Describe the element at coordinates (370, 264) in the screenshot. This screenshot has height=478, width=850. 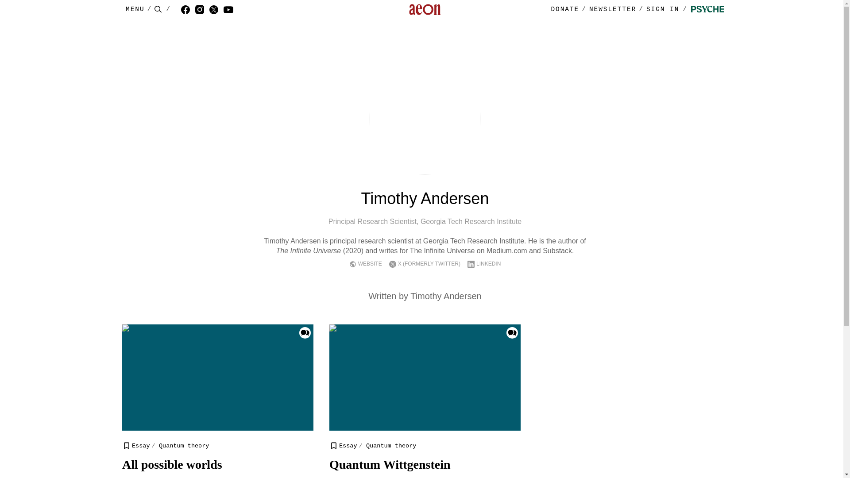
I see `WEBSITE` at that location.